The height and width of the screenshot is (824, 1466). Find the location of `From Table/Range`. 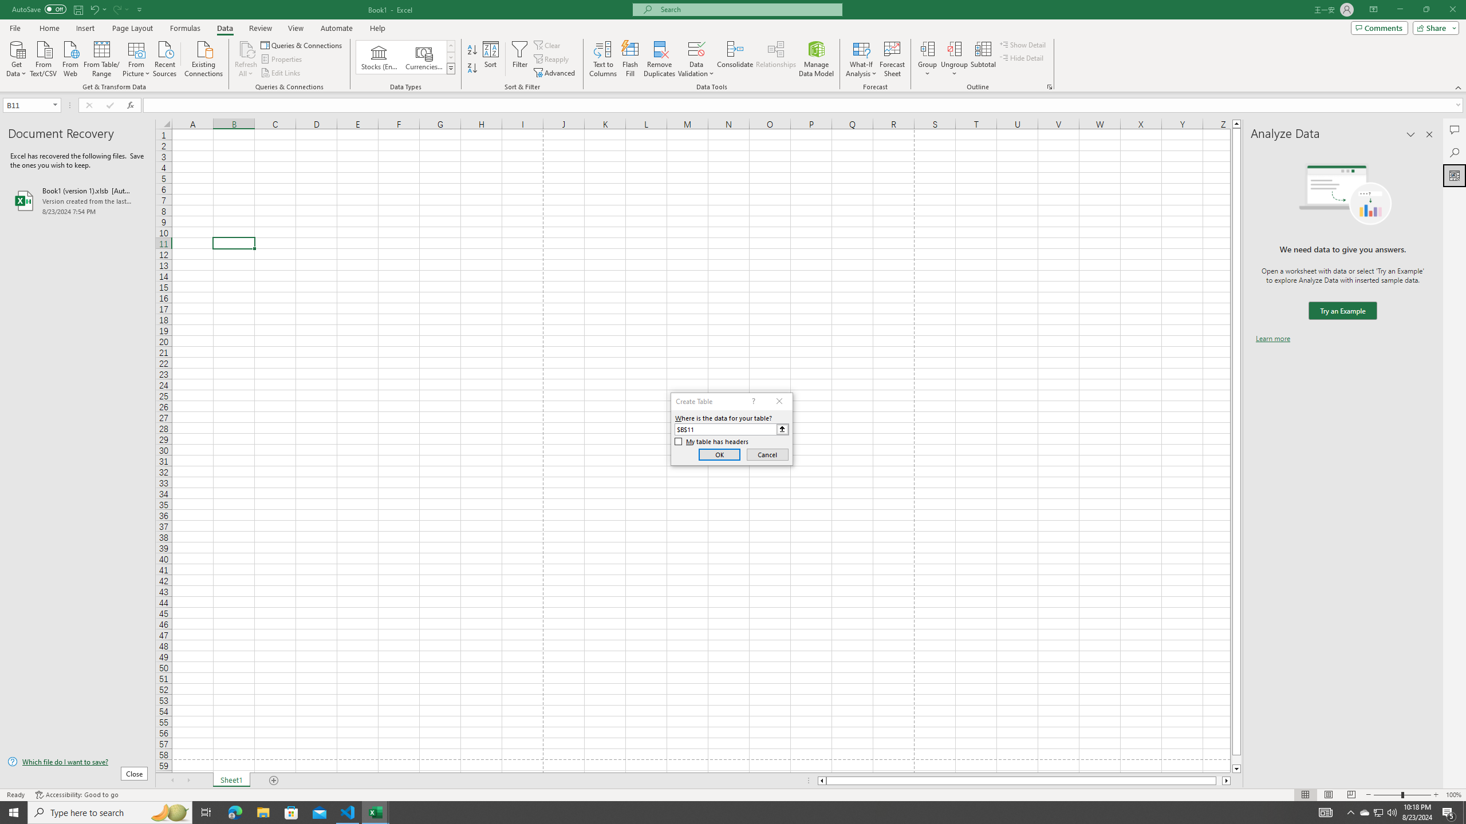

From Table/Range is located at coordinates (102, 58).